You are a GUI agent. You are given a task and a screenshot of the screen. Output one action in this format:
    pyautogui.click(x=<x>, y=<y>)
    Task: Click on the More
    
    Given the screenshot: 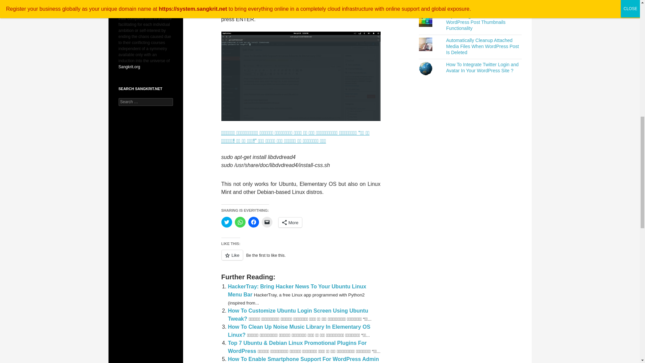 What is the action you would take?
    pyautogui.click(x=290, y=223)
    